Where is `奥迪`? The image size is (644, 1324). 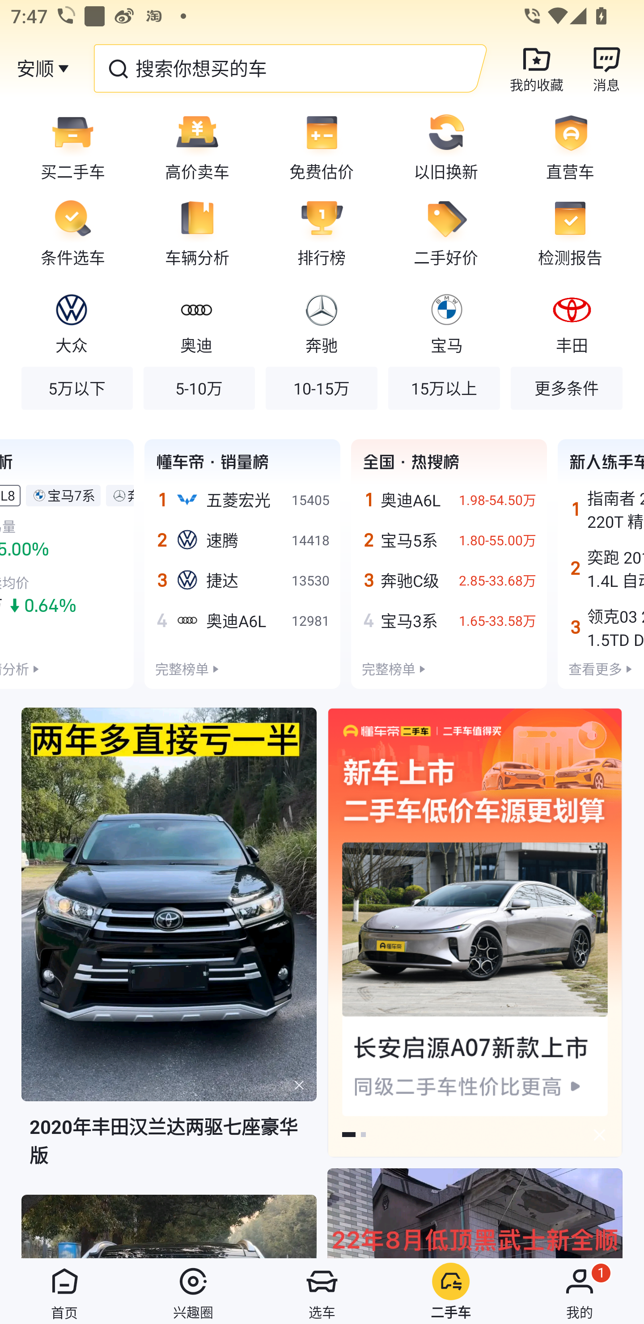
奥迪 is located at coordinates (196, 322).